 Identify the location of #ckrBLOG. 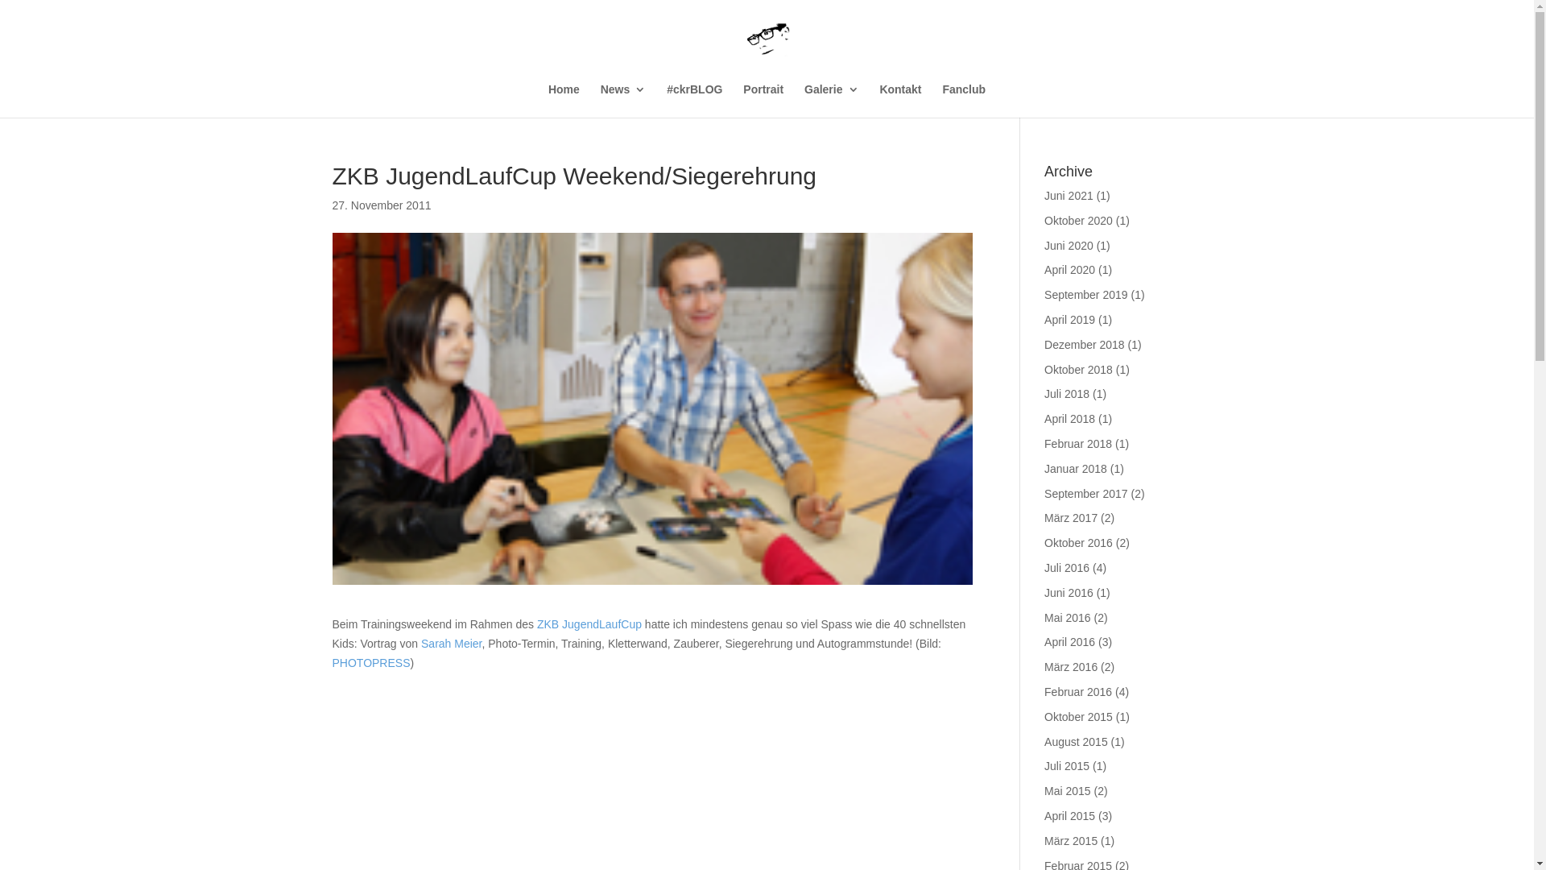
(694, 101).